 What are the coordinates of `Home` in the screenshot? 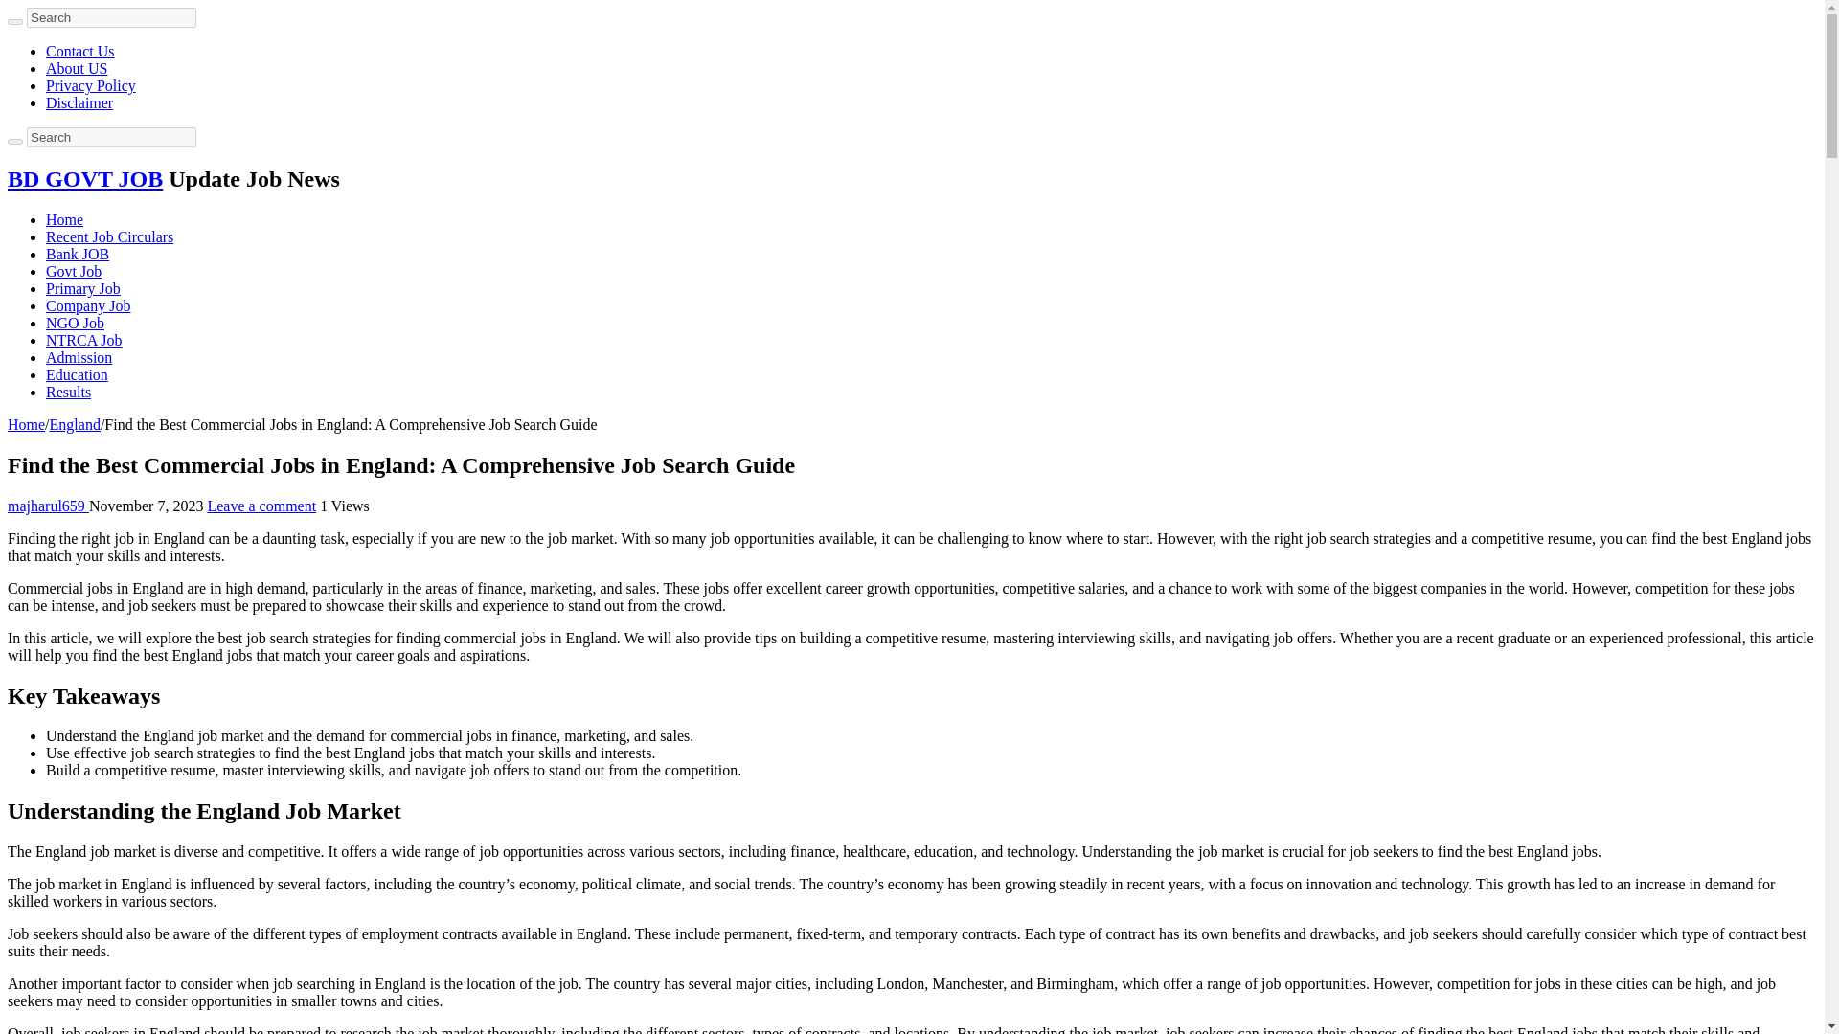 It's located at (25, 425).